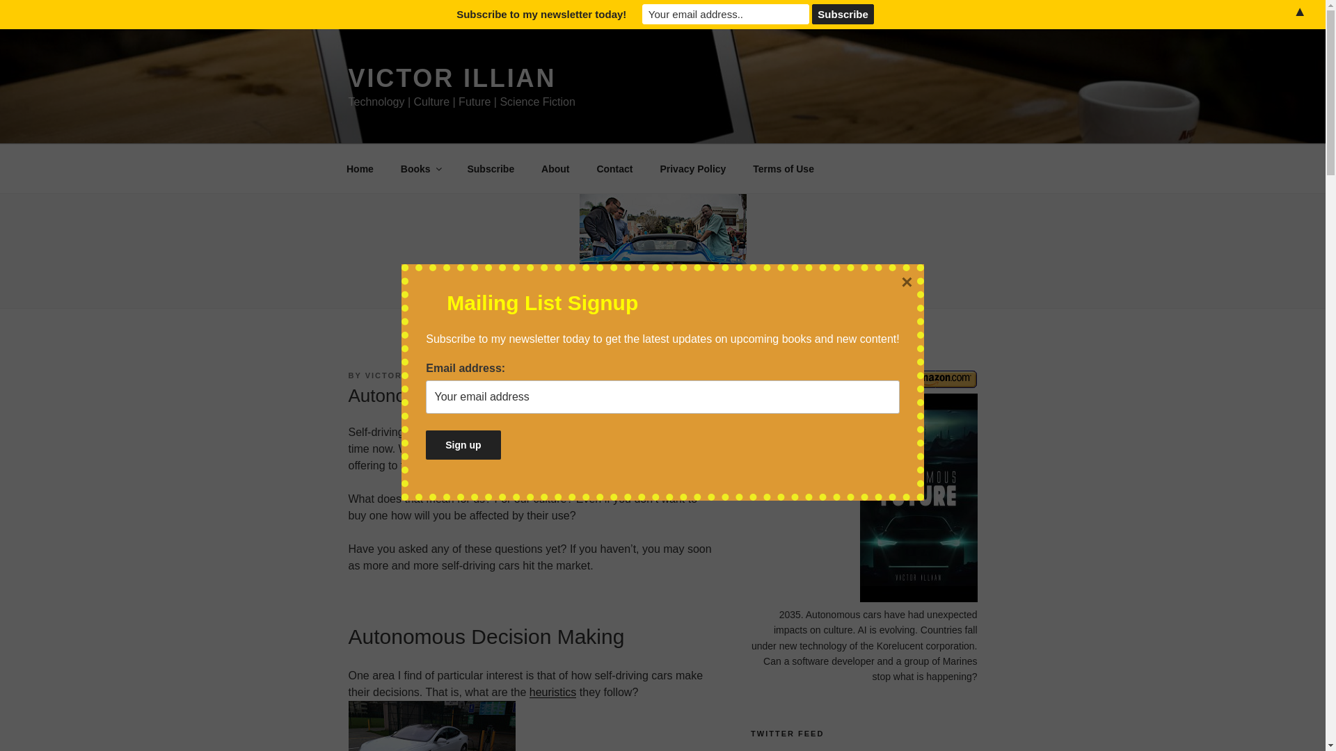  I want to click on Home, so click(360, 168).